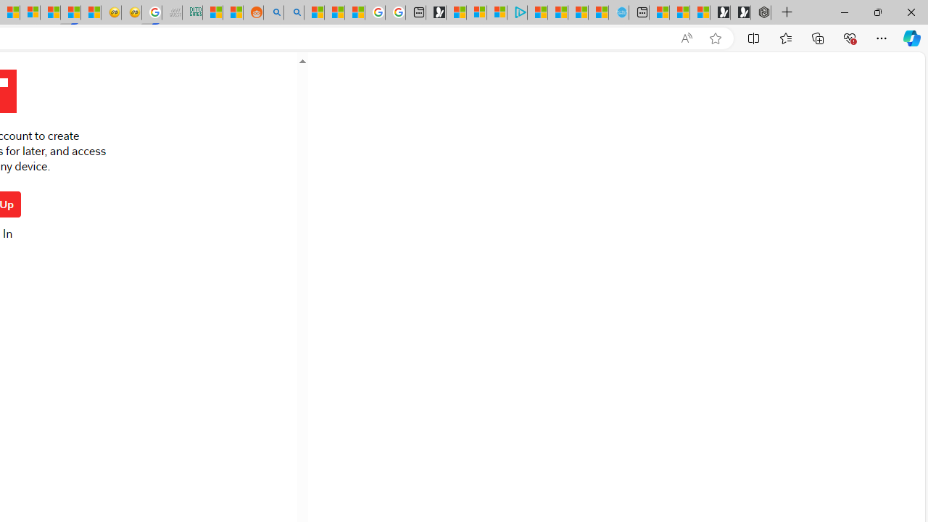 The image size is (928, 522). Describe the element at coordinates (193, 13) in the screenshot. I see `DITOGAMES AG Imprint` at that location.